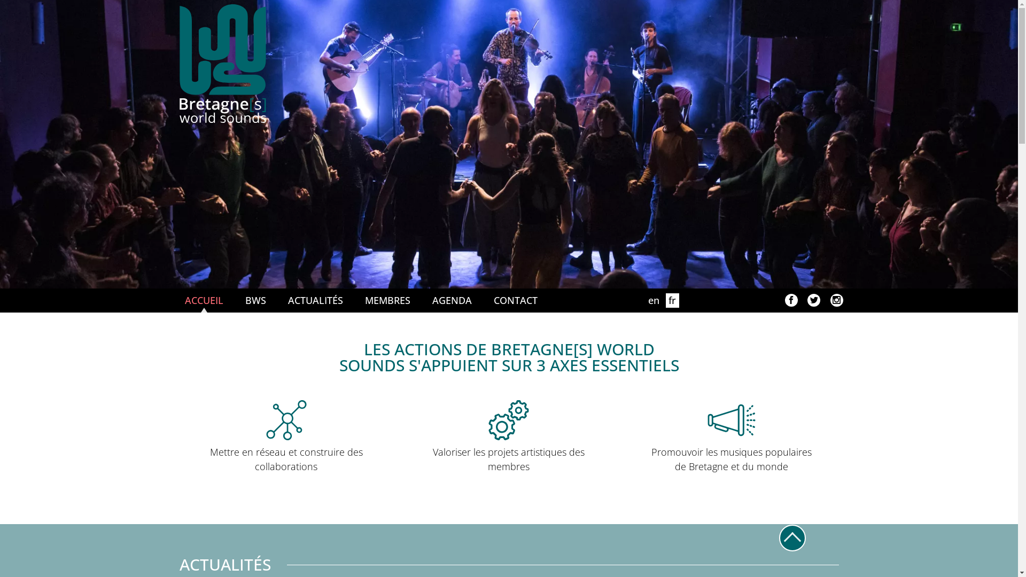 Image resolution: width=1026 pixels, height=577 pixels. Describe the element at coordinates (814, 300) in the screenshot. I see `Twitter` at that location.